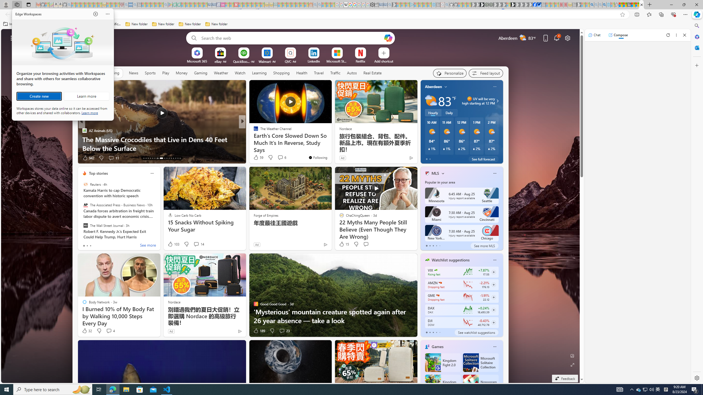 This screenshot has width=703, height=395. Describe the element at coordinates (163, 158) in the screenshot. I see `AutomationID: tab-21` at that location.